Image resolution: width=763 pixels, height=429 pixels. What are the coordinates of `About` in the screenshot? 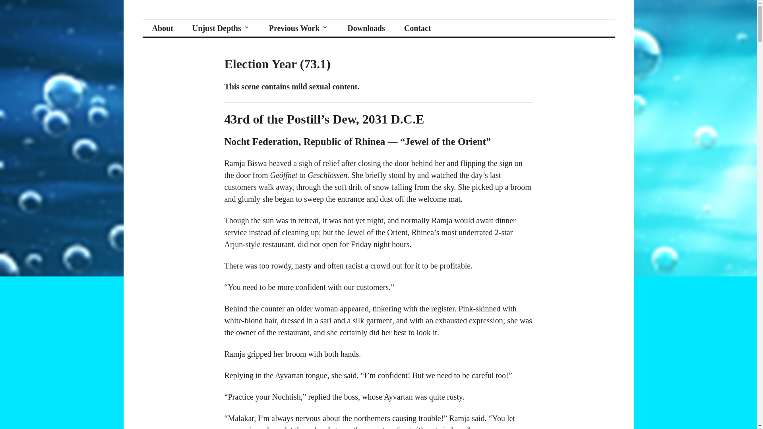 It's located at (162, 28).